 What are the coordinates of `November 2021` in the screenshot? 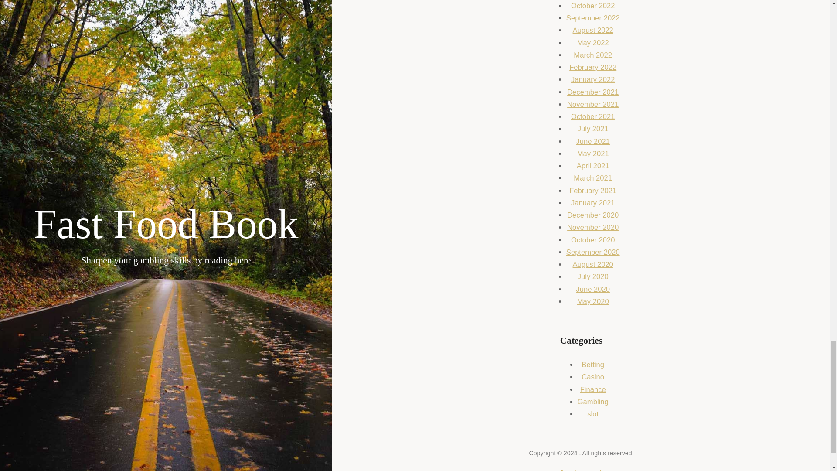 It's located at (593, 105).